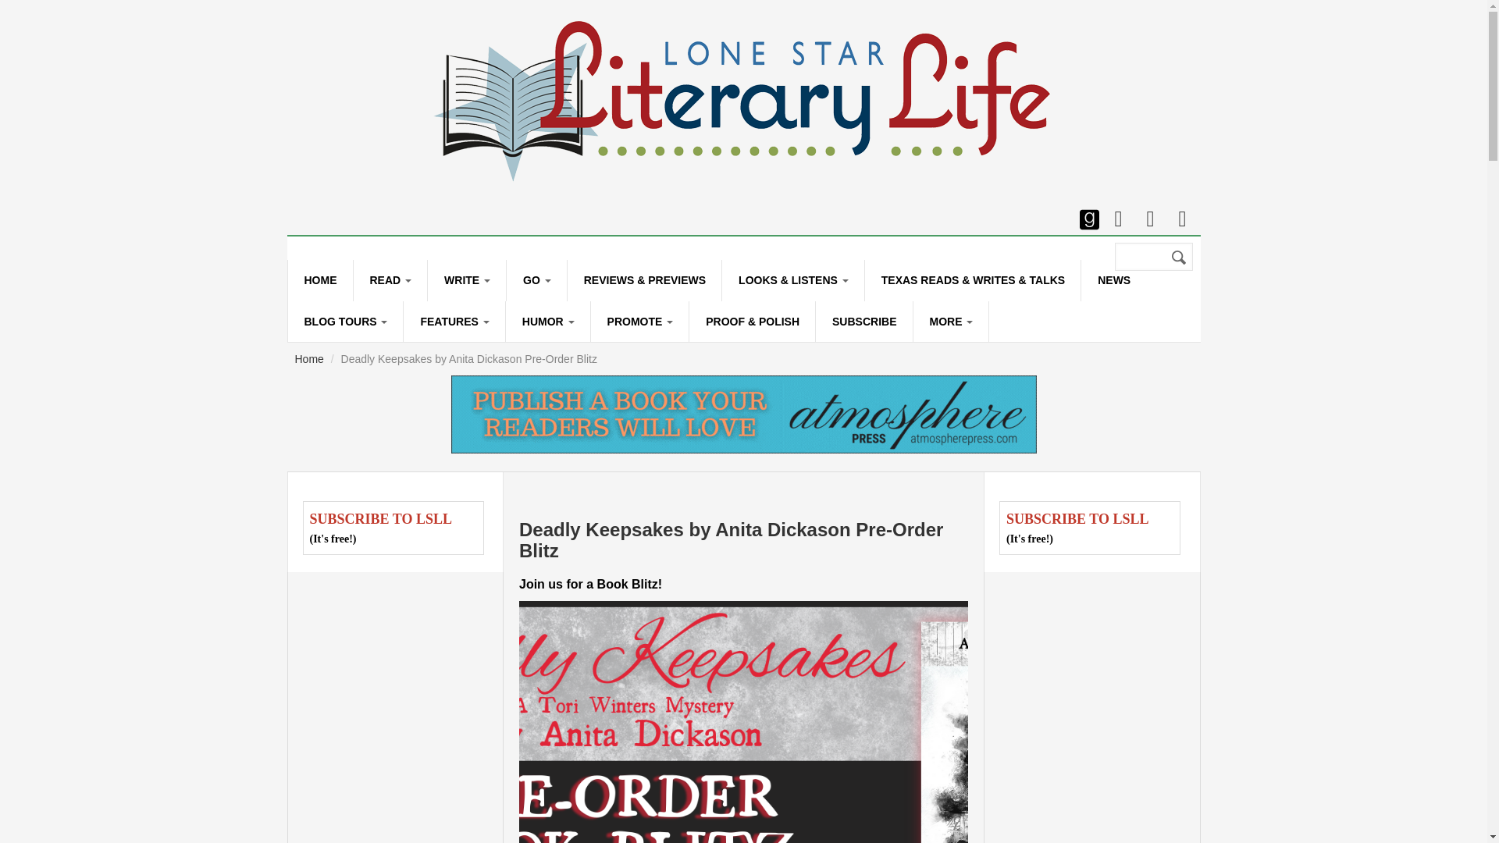 This screenshot has width=1499, height=843. What do you see at coordinates (582, 368) in the screenshot?
I see `Bookish Humor` at bounding box center [582, 368].